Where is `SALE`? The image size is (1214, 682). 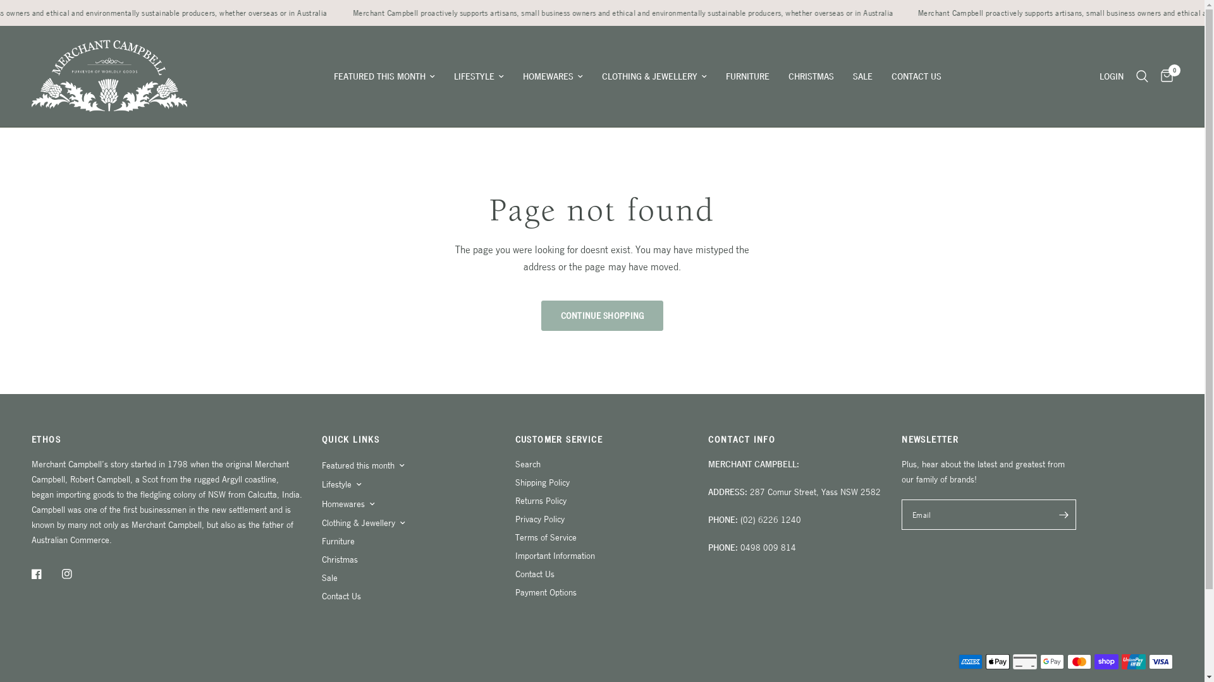 SALE is located at coordinates (862, 76).